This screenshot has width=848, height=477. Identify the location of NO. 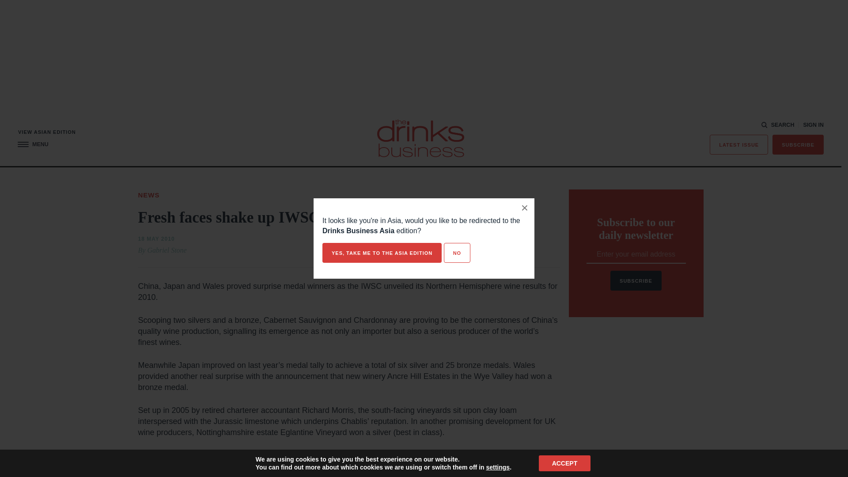
(457, 253).